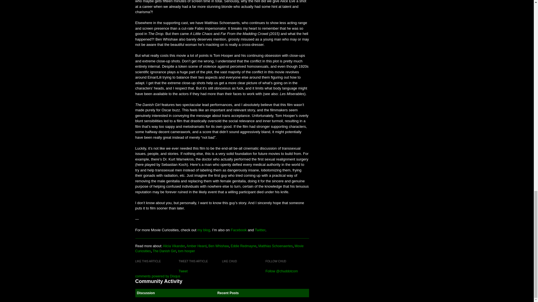  Describe the element at coordinates (219, 248) in the screenshot. I see `Movie Curiosities` at that location.